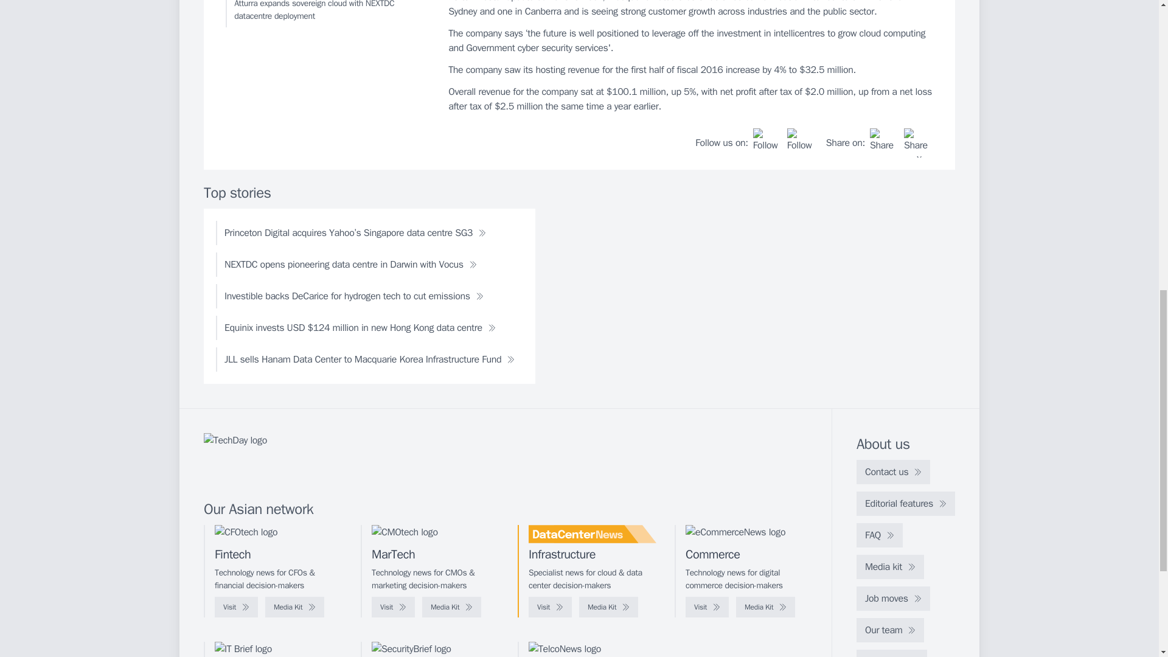 The image size is (1168, 657). What do you see at coordinates (350, 264) in the screenshot?
I see `NEXTDC opens pioneering data centre in Darwin with Vocus` at bounding box center [350, 264].